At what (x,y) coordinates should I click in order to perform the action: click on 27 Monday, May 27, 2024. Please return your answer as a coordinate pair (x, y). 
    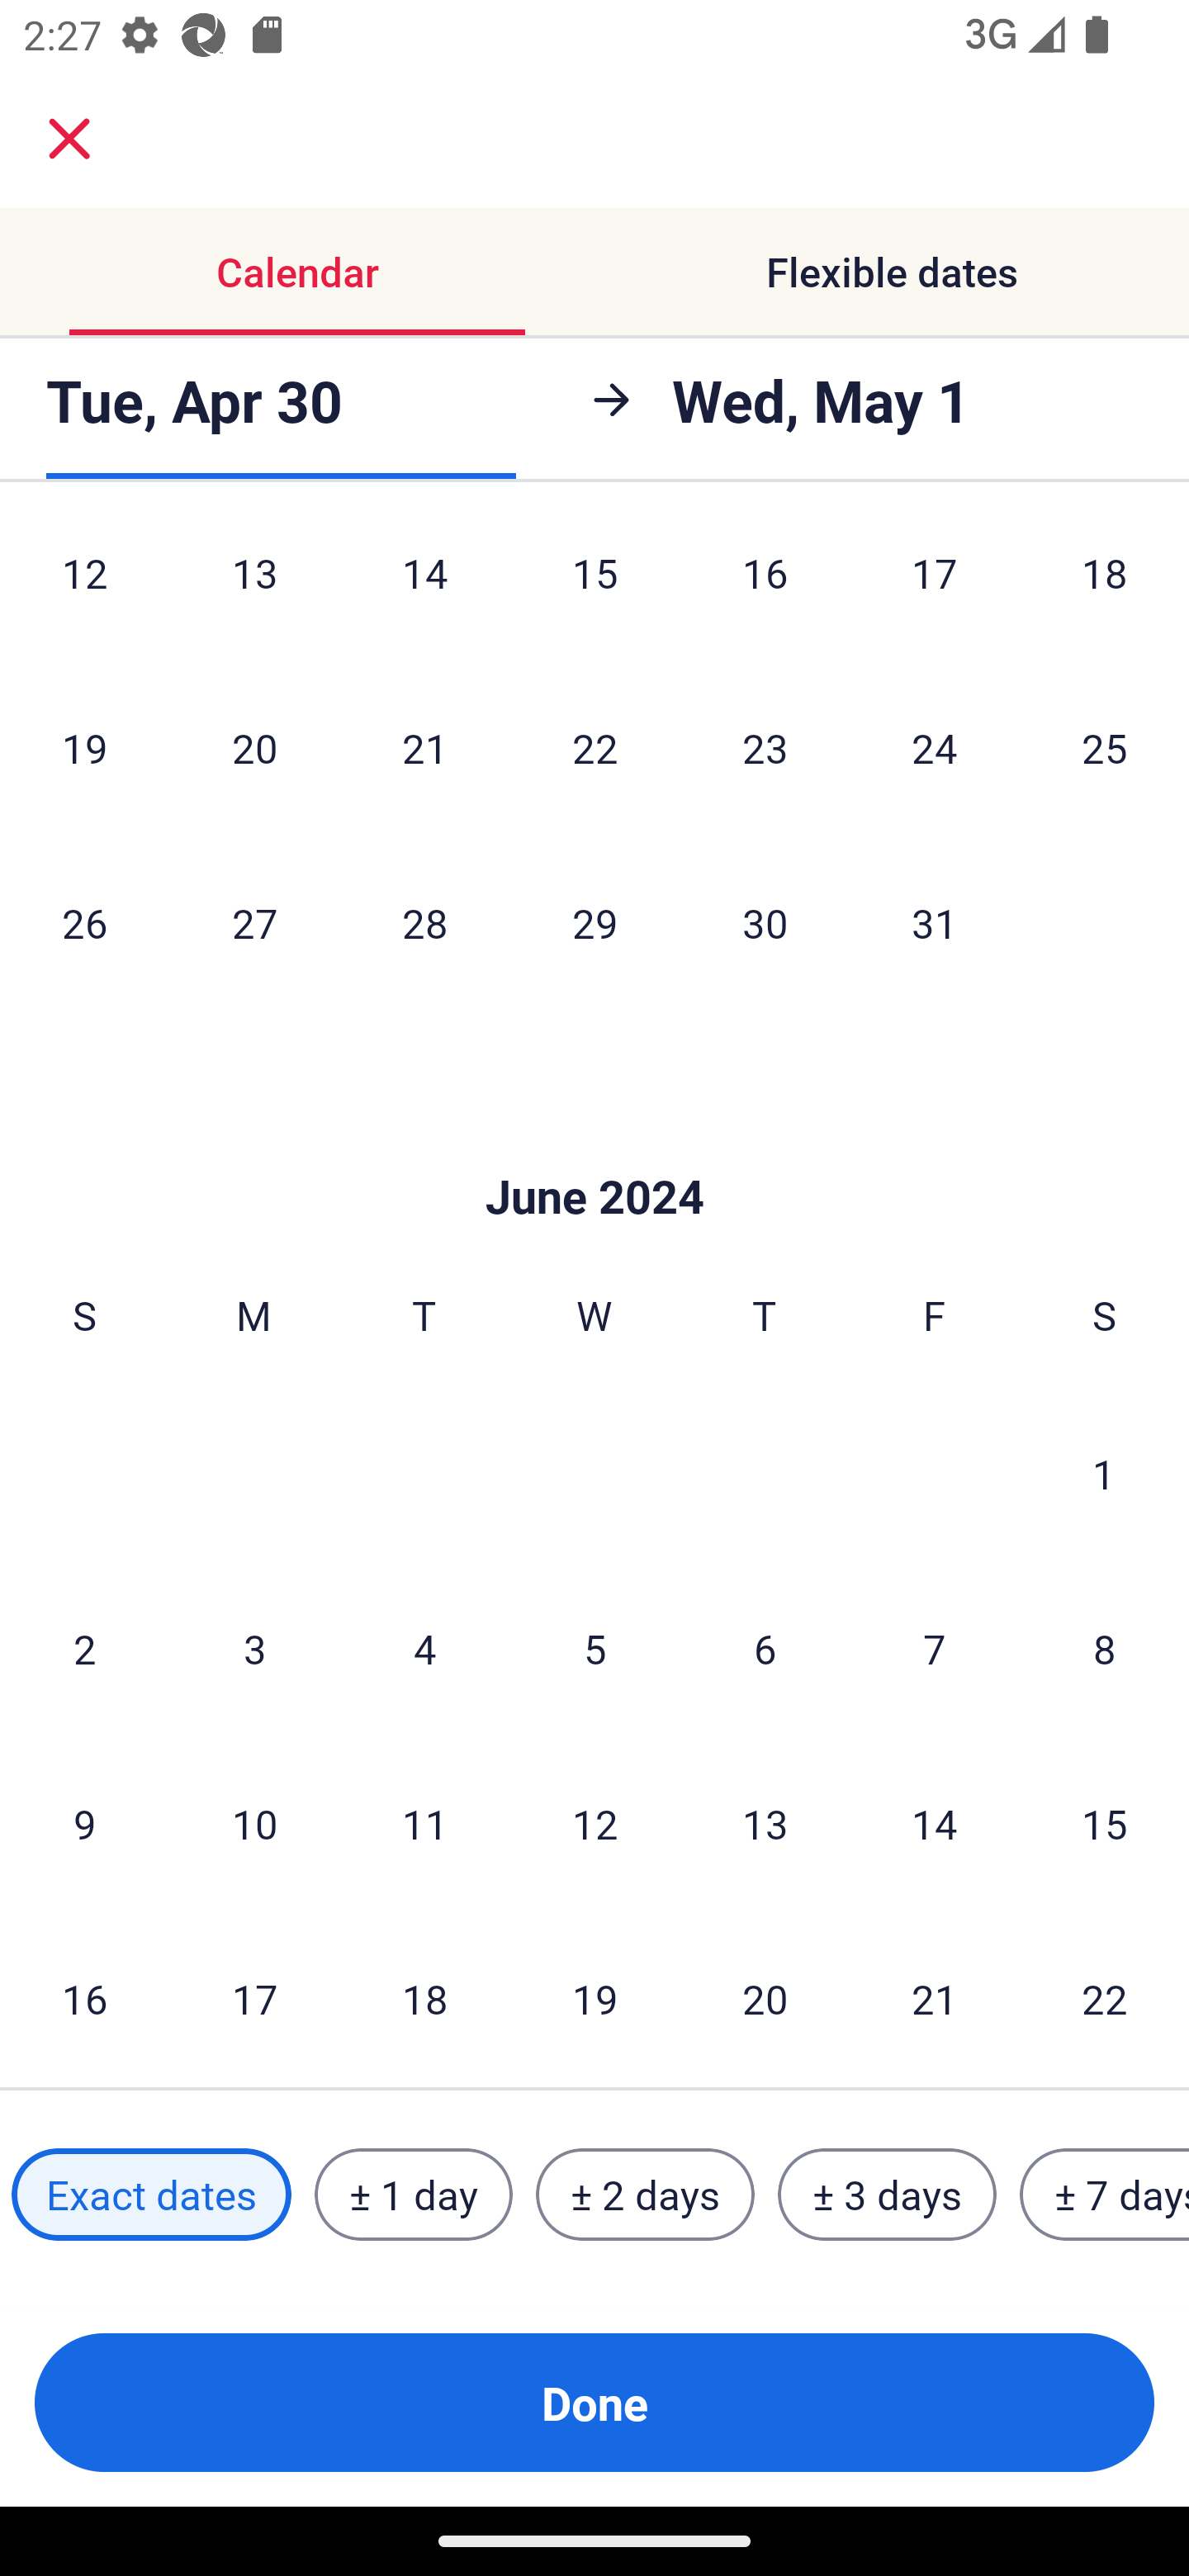
    Looking at the image, I should click on (254, 921).